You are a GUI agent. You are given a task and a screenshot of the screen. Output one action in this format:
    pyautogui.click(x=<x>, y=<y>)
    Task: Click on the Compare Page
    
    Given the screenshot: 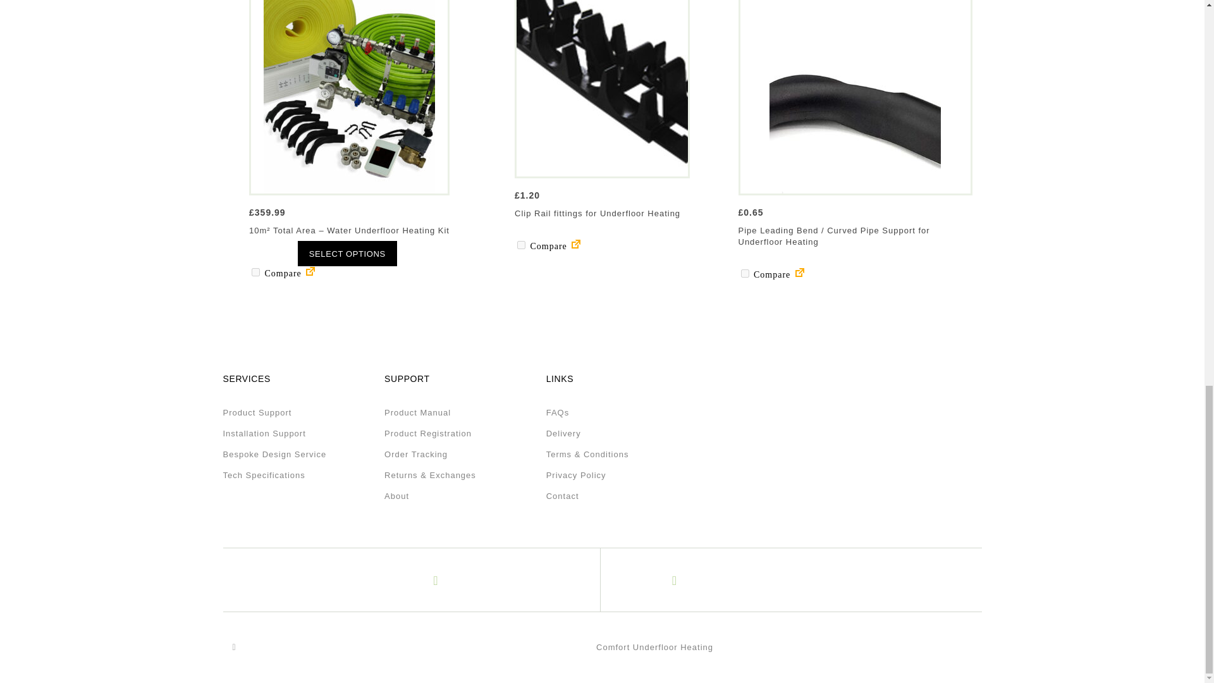 What is the action you would take?
    pyautogui.click(x=310, y=273)
    